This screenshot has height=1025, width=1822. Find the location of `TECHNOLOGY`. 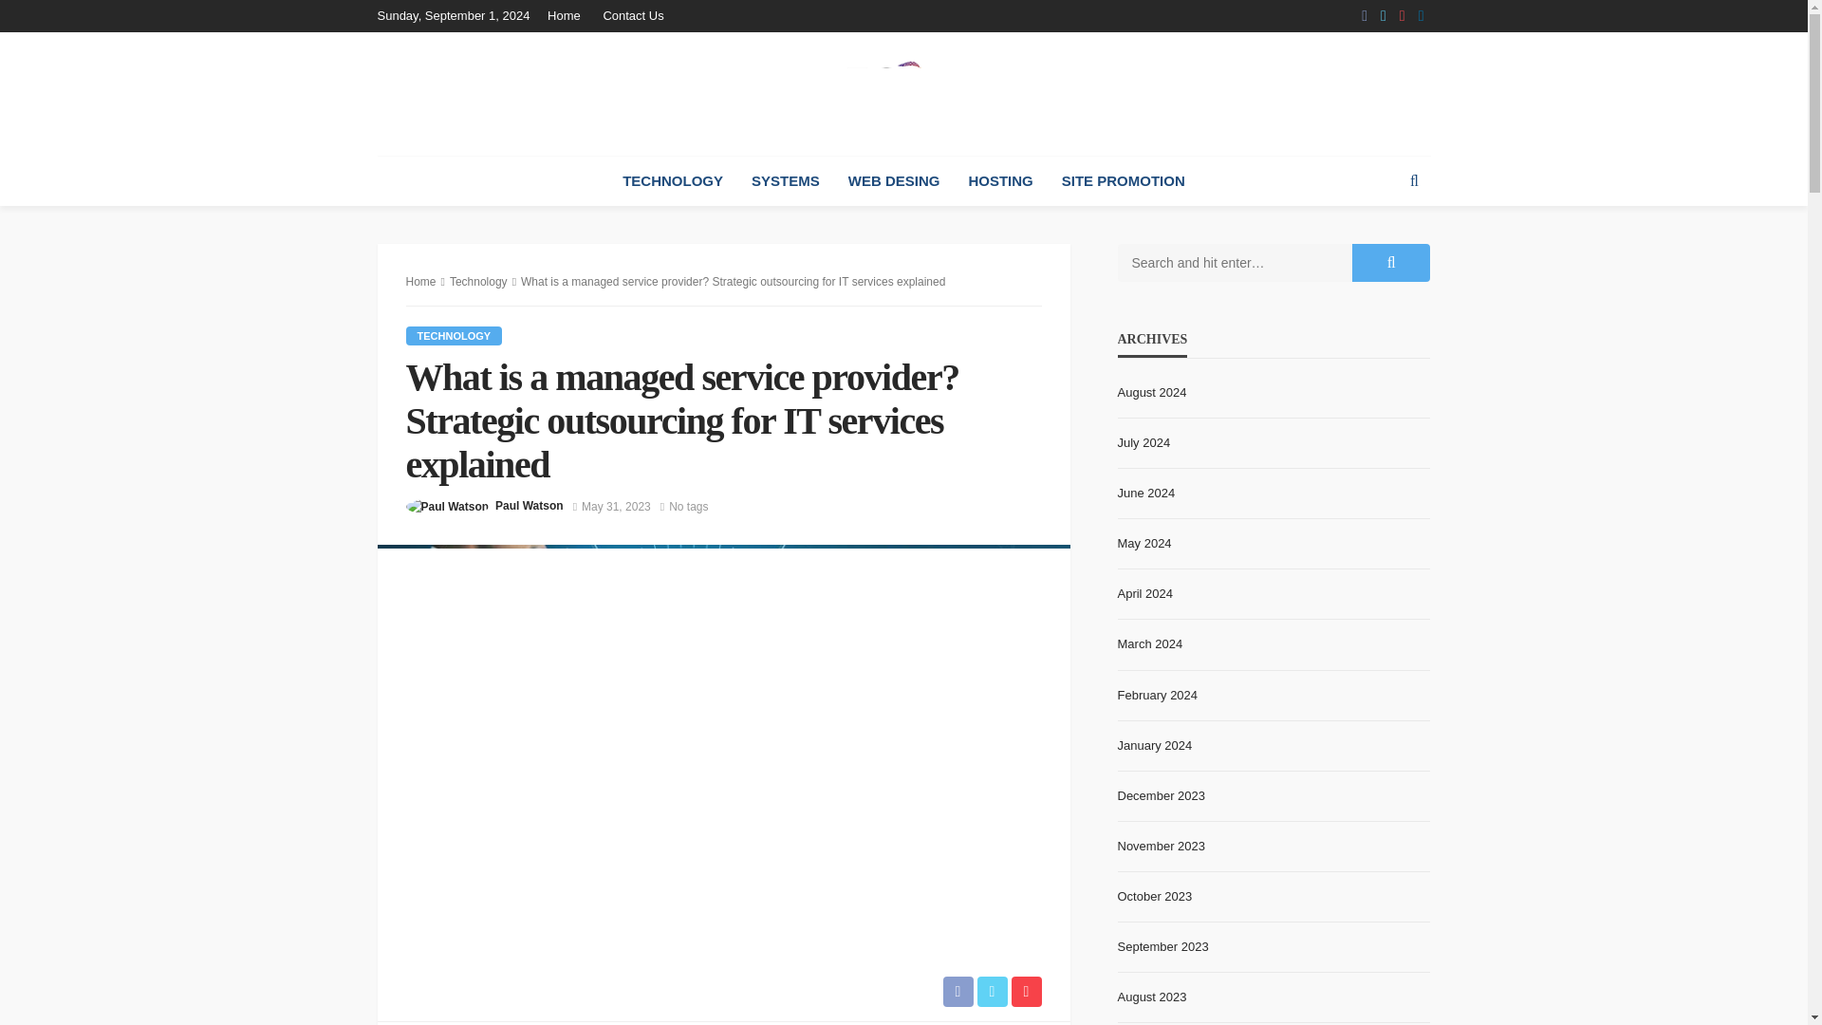

TECHNOLOGY is located at coordinates (454, 336).